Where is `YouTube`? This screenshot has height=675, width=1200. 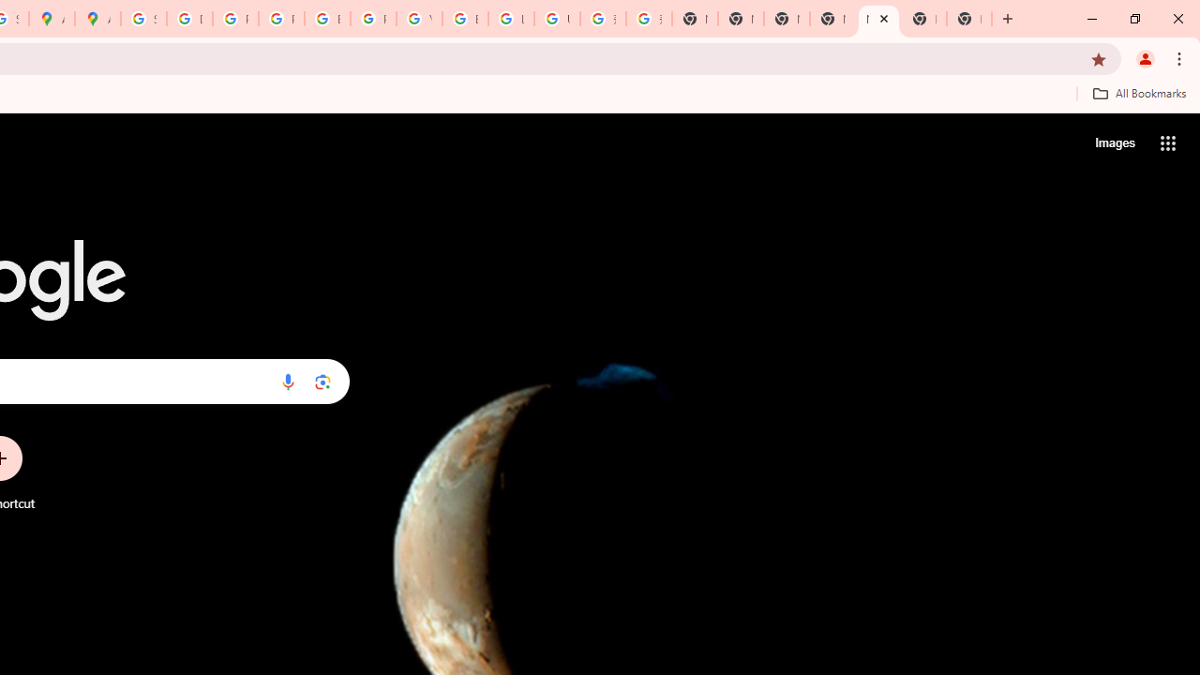
YouTube is located at coordinates (419, 19).